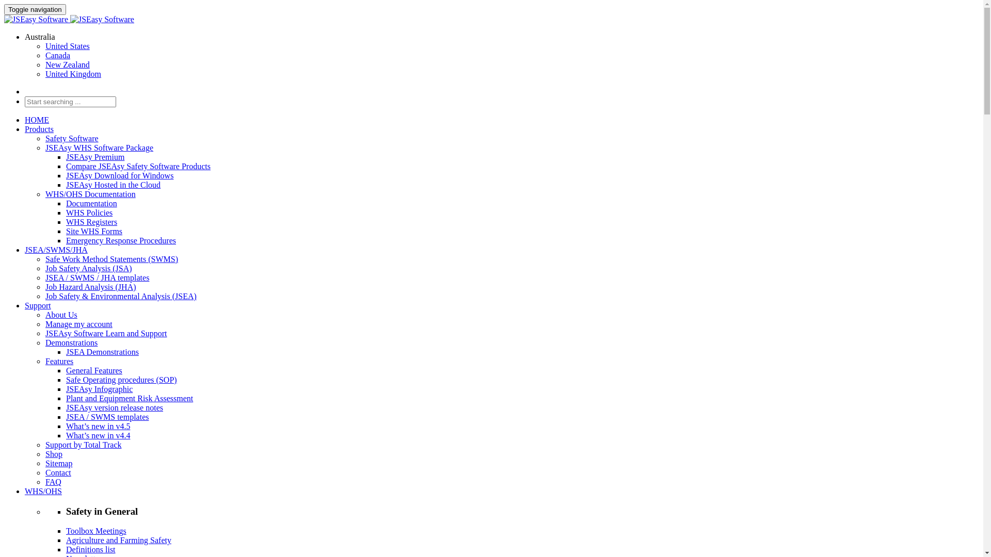 The image size is (991, 557). I want to click on JSEA / SWMS / JHA templates, so click(97, 277).